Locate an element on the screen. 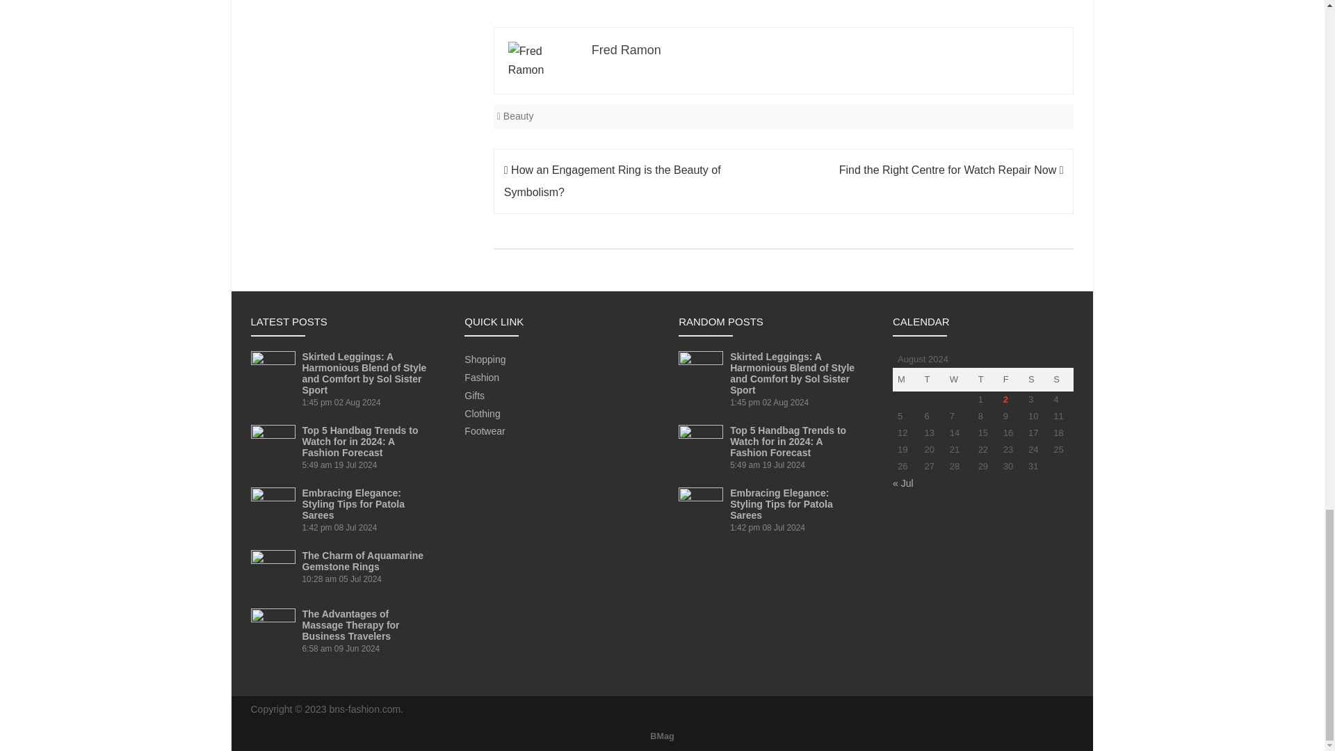  Friday is located at coordinates (1011, 380).